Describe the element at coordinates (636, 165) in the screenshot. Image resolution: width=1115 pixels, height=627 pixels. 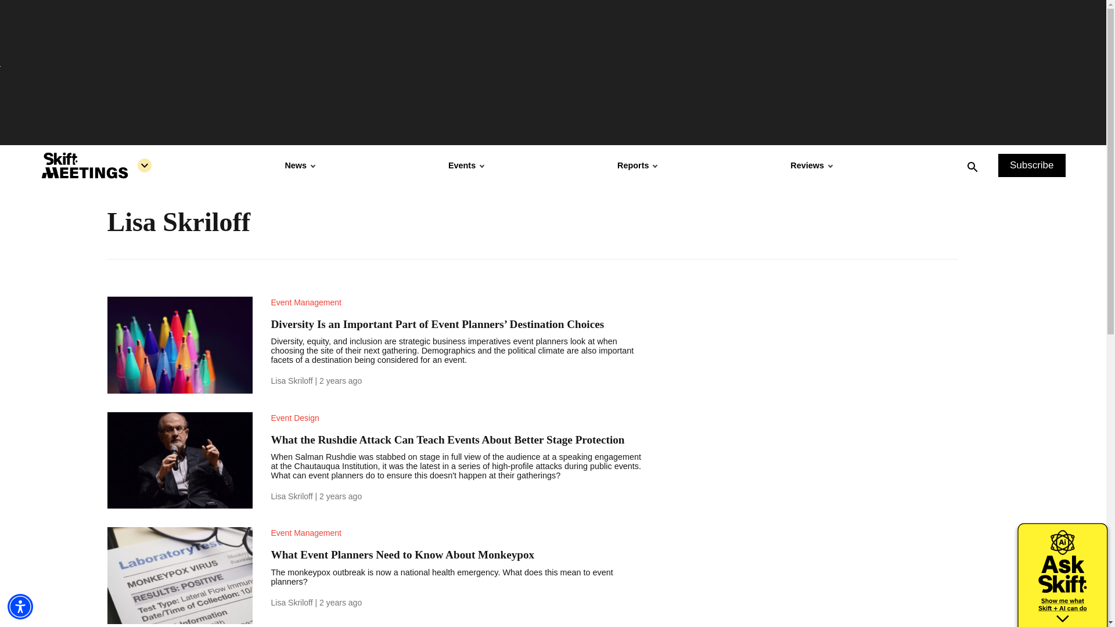
I see `Reports` at that location.